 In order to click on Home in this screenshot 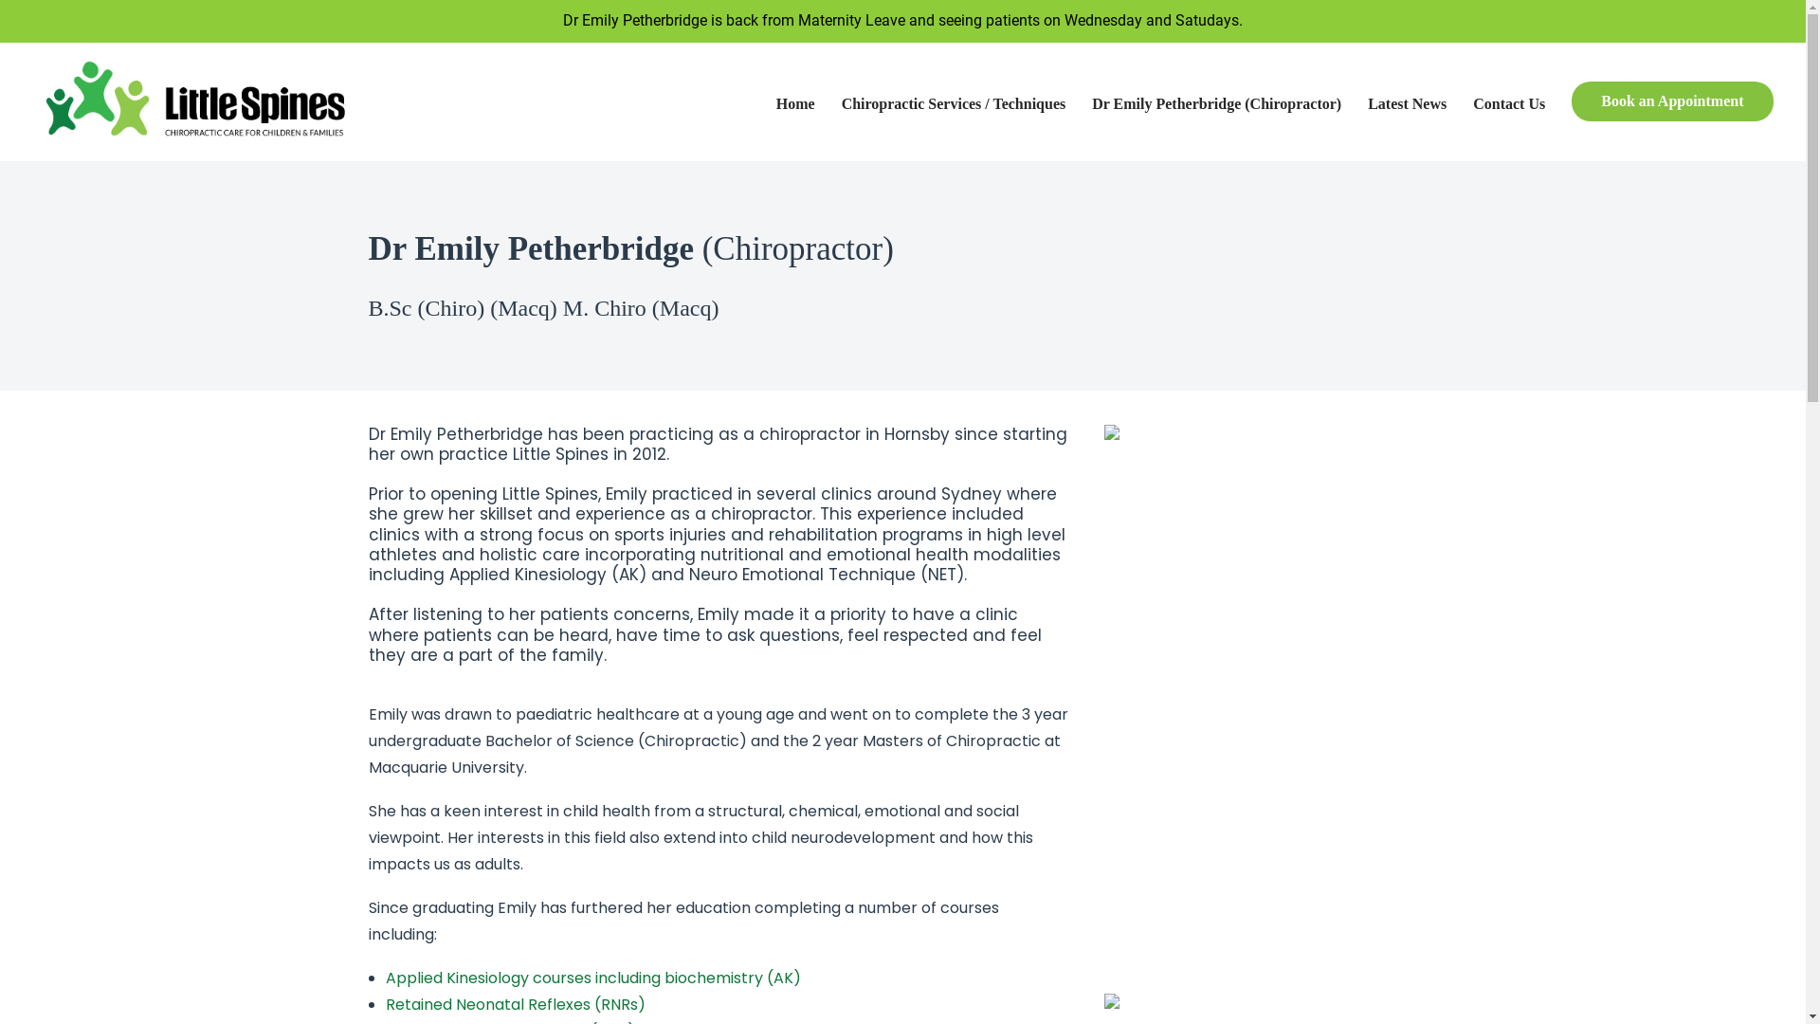, I will do `click(802, 102)`.